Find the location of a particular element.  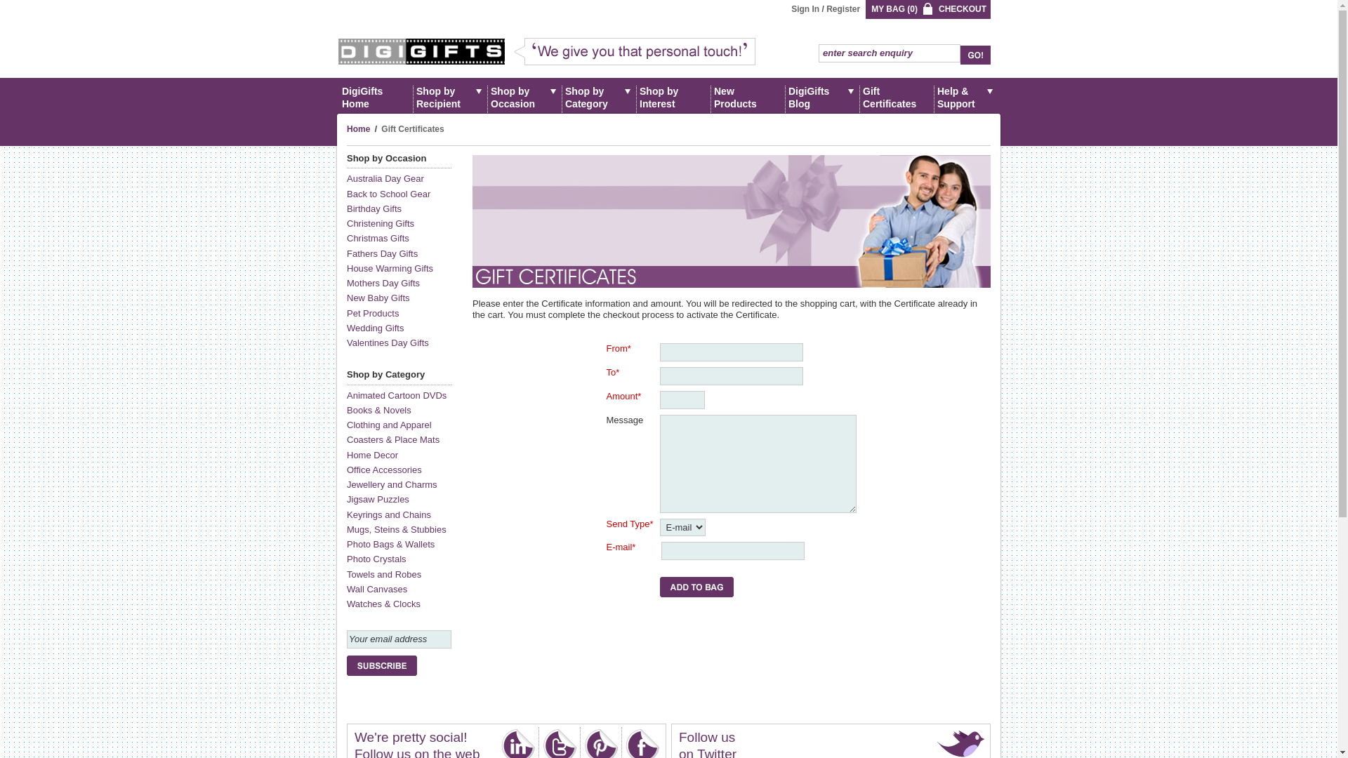

Animated Cartoon DVDs is located at coordinates (396, 396).